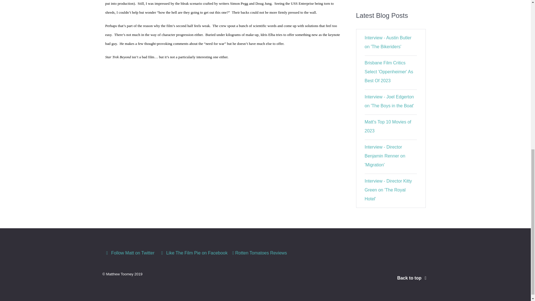 The height and width of the screenshot is (301, 535). I want to click on Back to top, so click(412, 278).